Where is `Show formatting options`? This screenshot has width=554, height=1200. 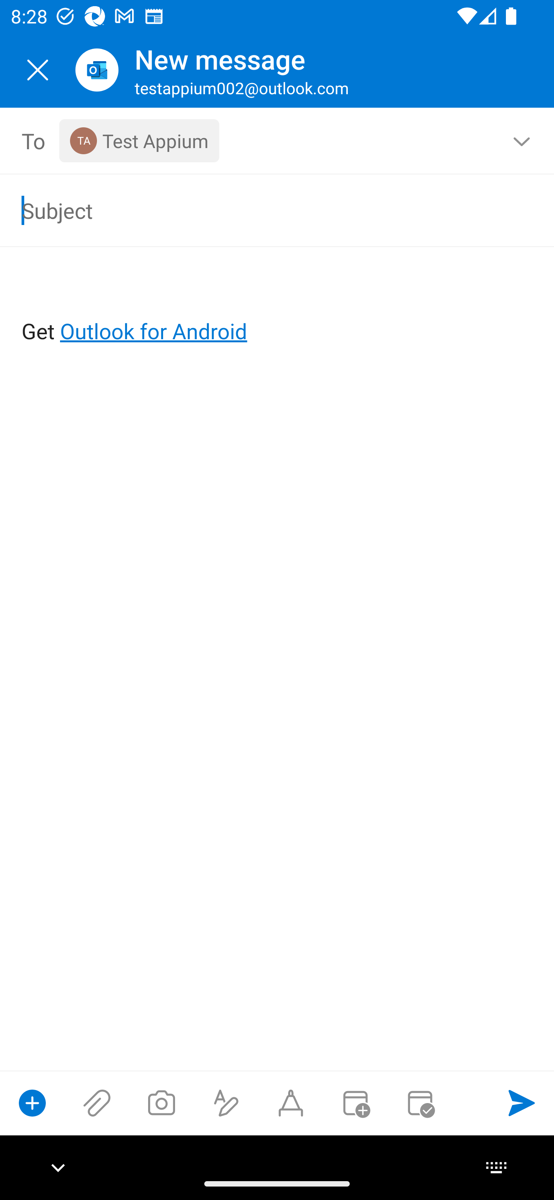 Show formatting options is located at coordinates (226, 1103).